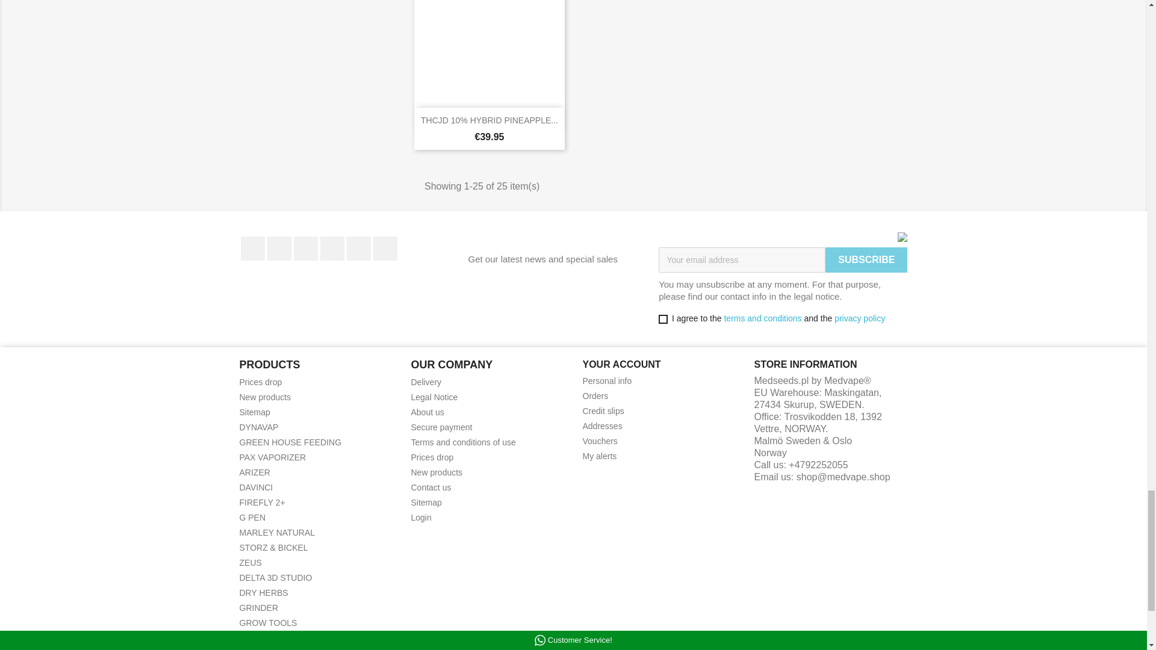 The height and width of the screenshot is (650, 1156). I want to click on Our special products, so click(260, 382).